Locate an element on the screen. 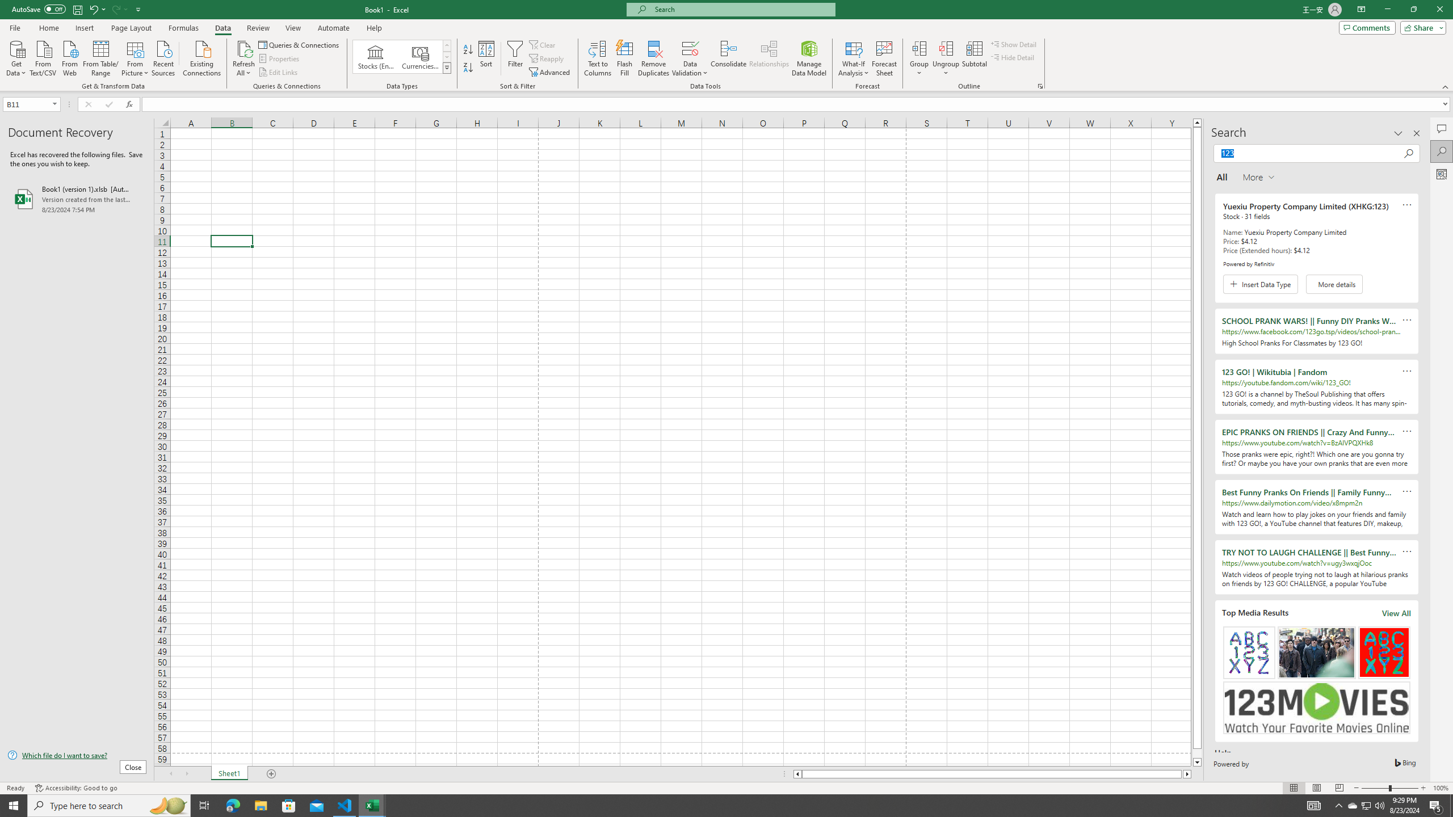 The image size is (1453, 817). Scroll Left is located at coordinates (170, 774).